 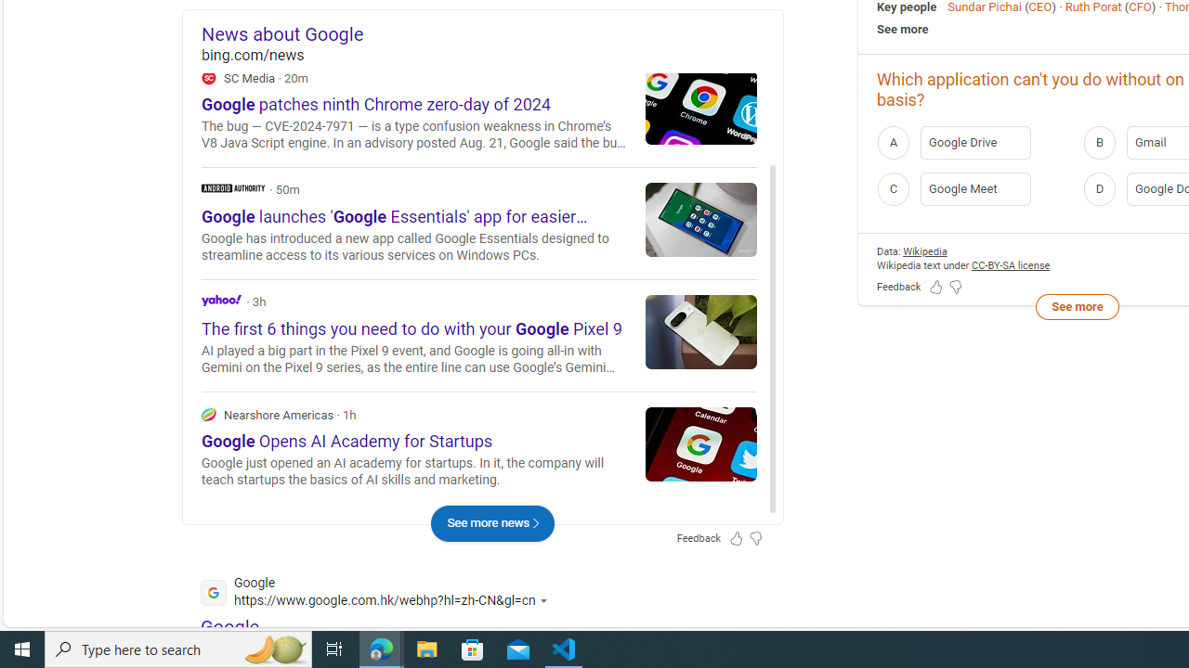 What do you see at coordinates (955, 288) in the screenshot?
I see `Feedback Dislike` at bounding box center [955, 288].